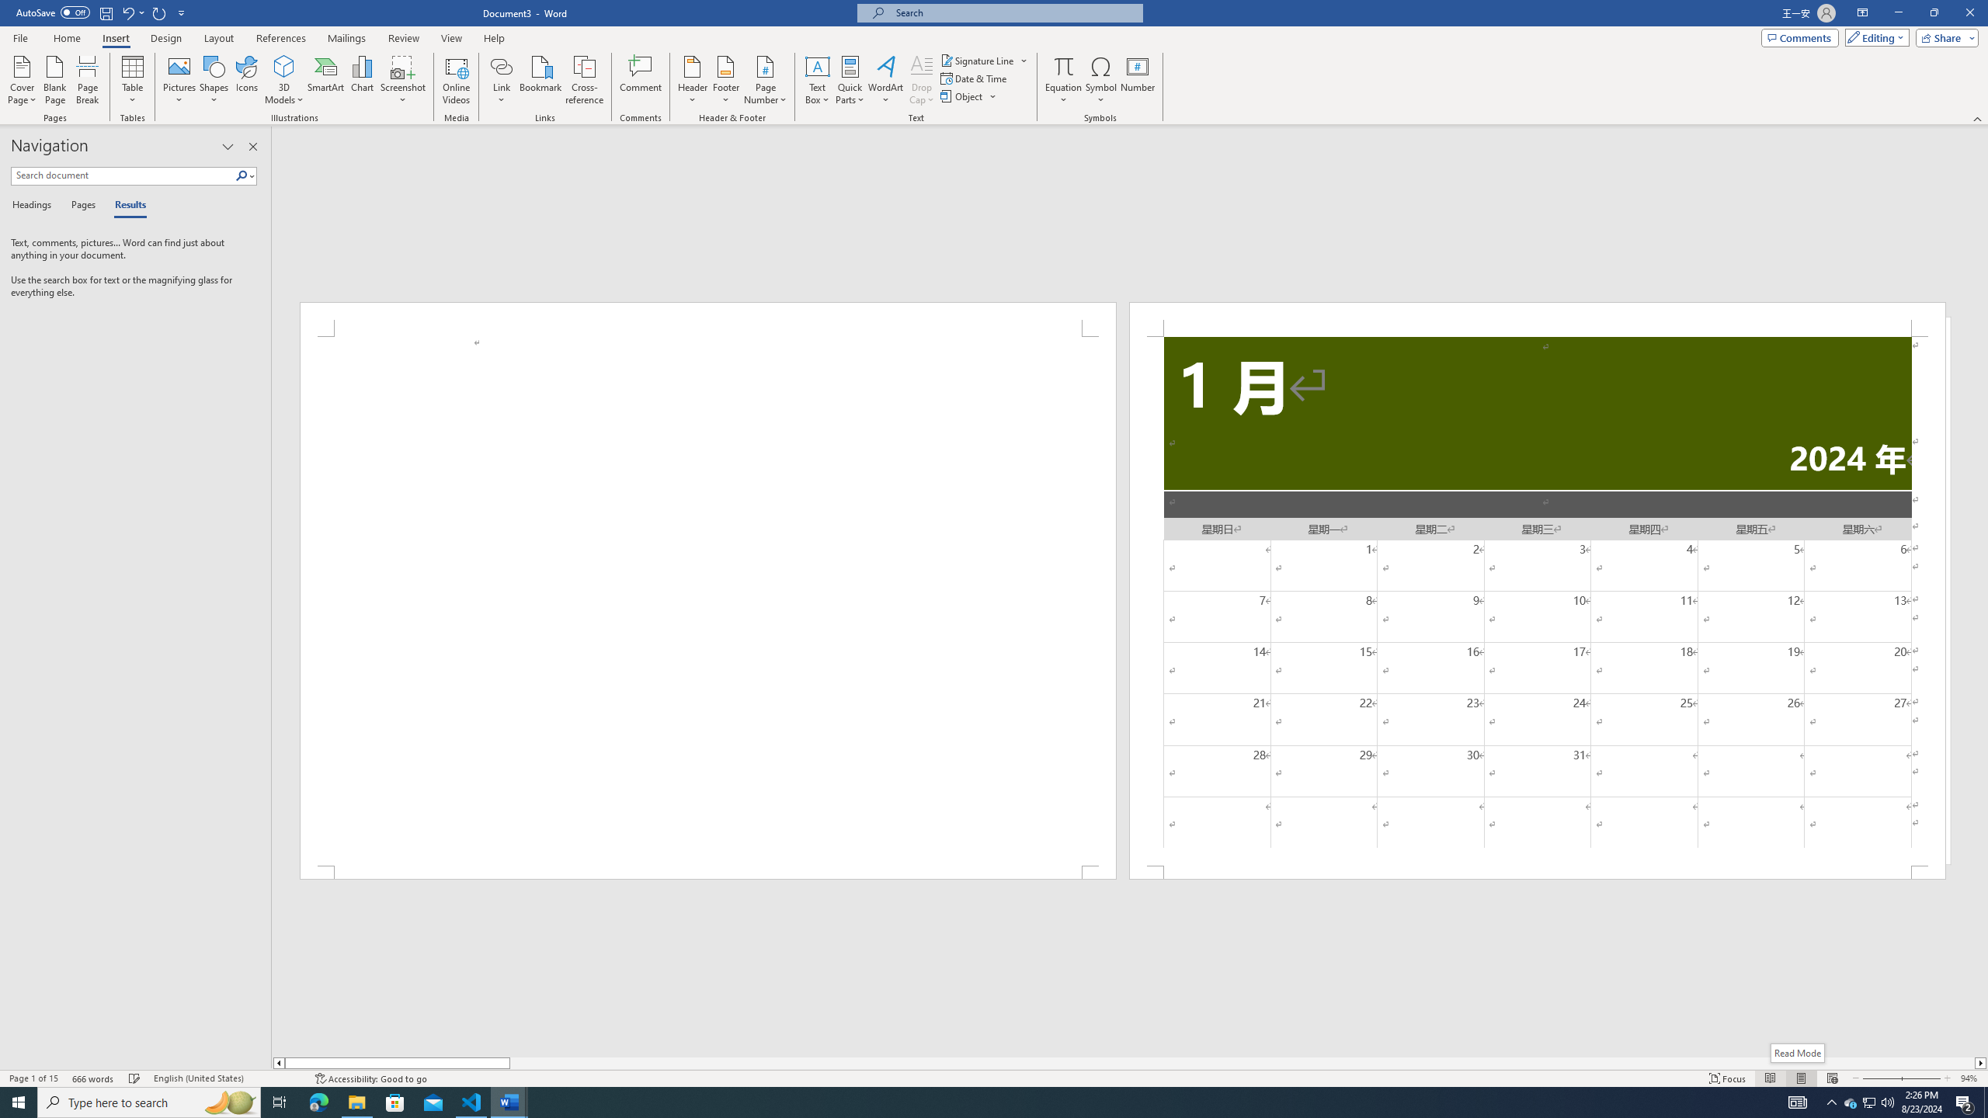 The height and width of the screenshot is (1118, 1988). What do you see at coordinates (87, 80) in the screenshot?
I see `Page Break` at bounding box center [87, 80].